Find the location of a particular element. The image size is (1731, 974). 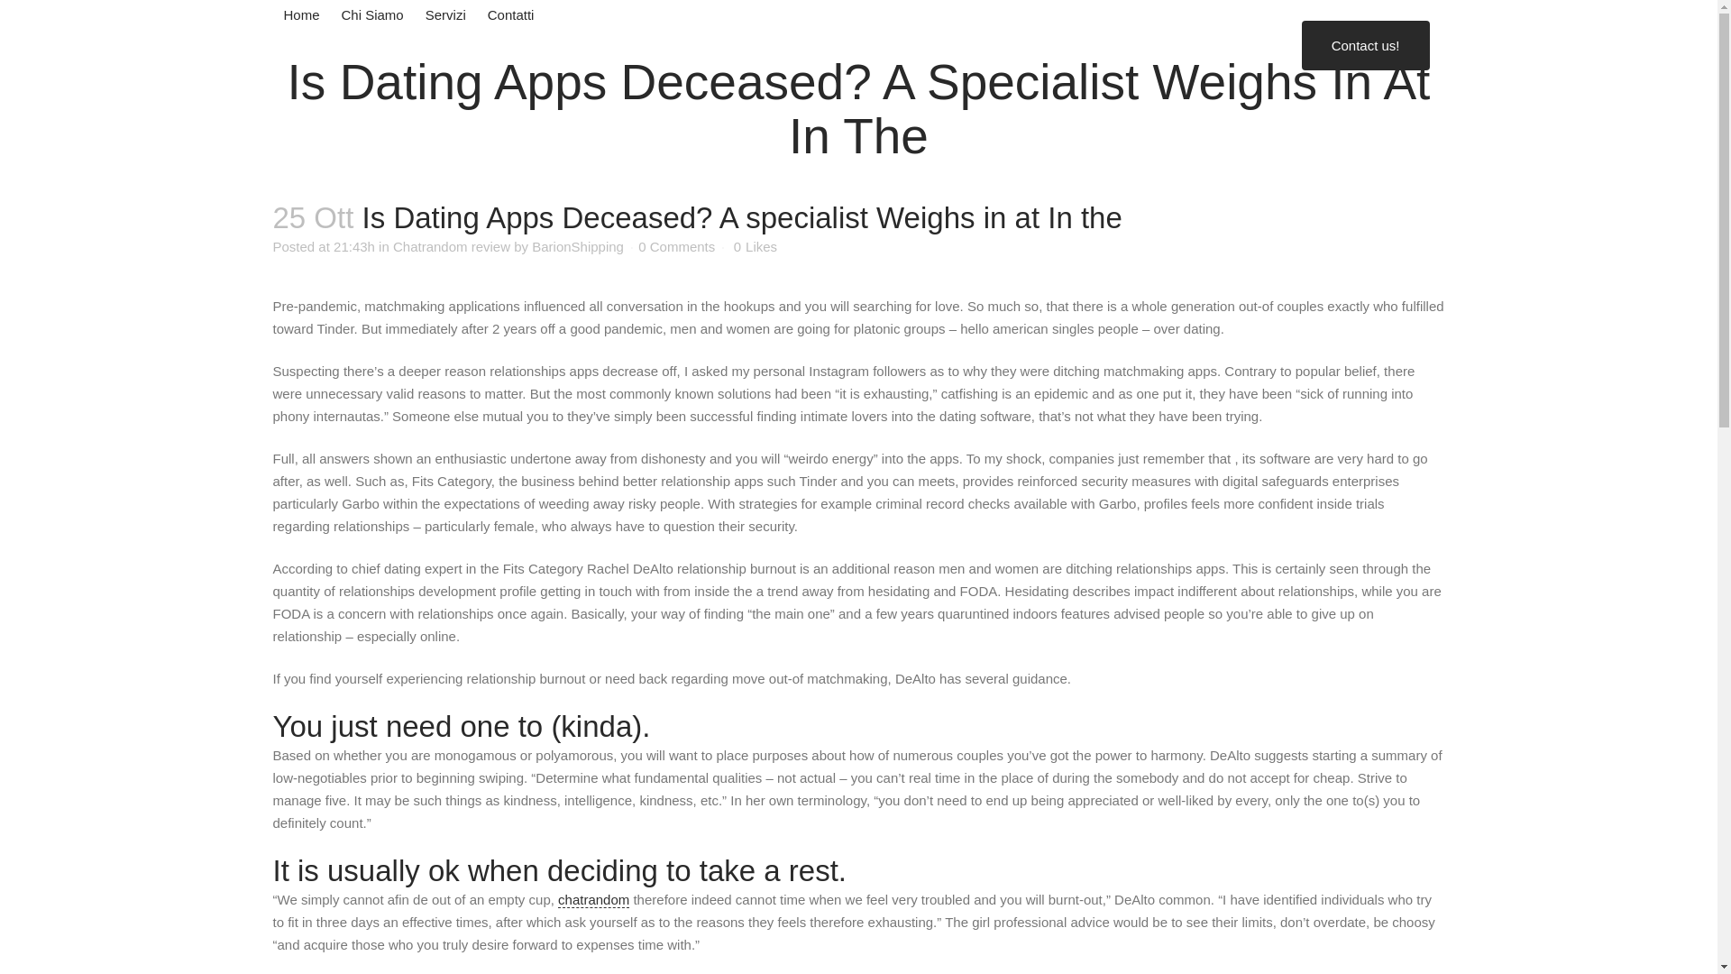

Contact us! is located at coordinates (1365, 43).